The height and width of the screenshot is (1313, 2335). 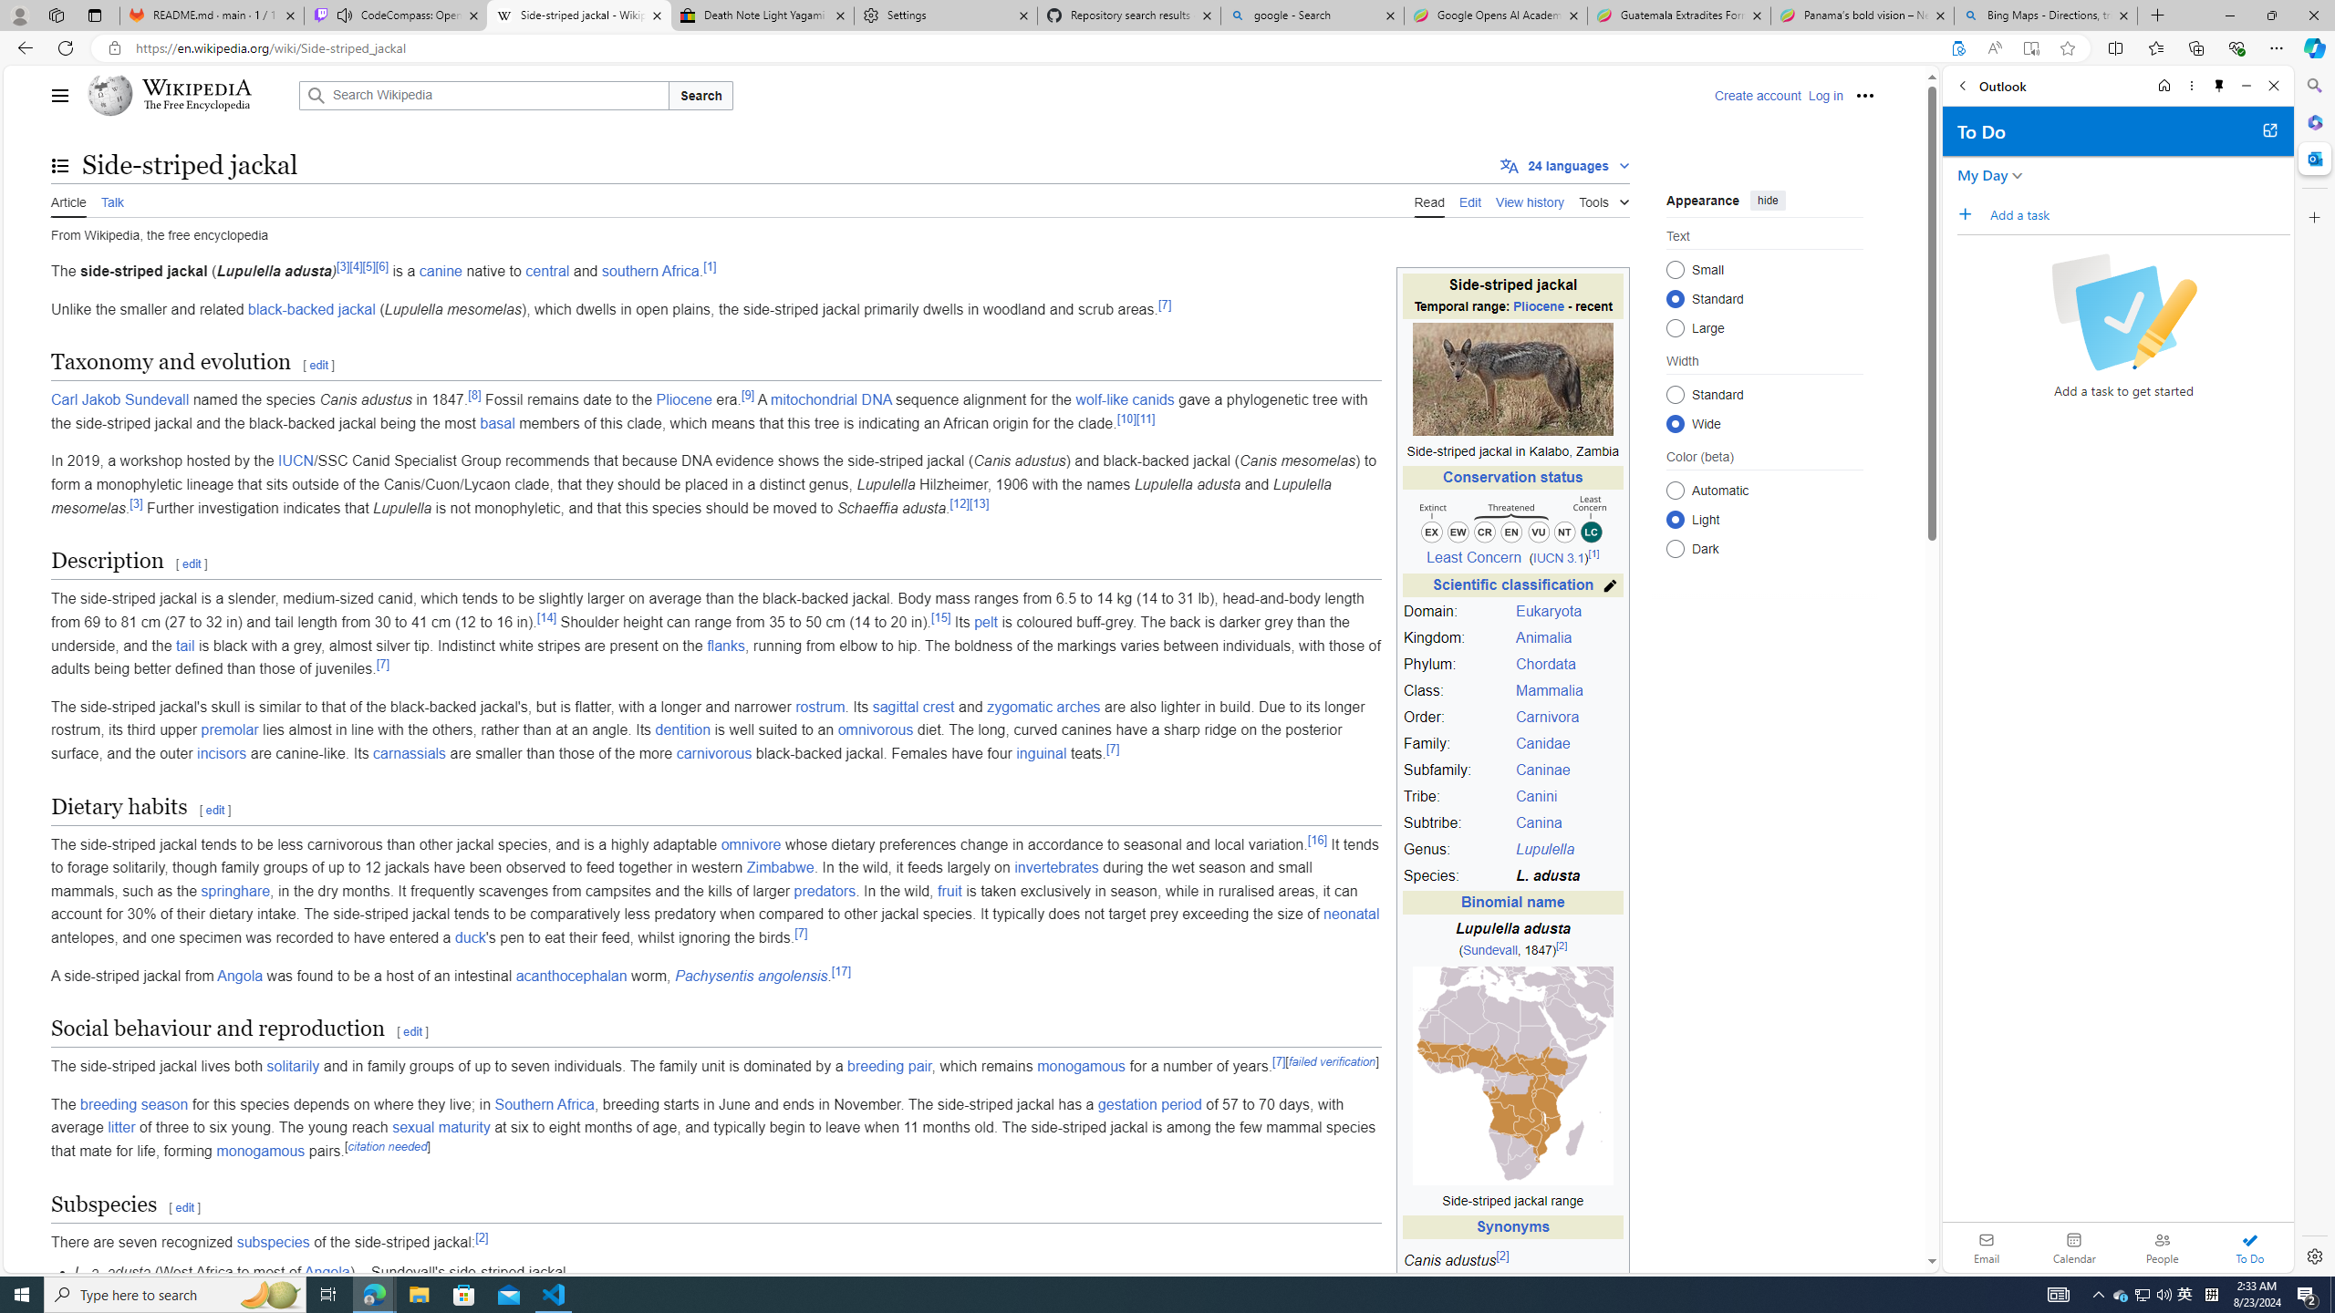 What do you see at coordinates (134, 1103) in the screenshot?
I see `breeding season` at bounding box center [134, 1103].